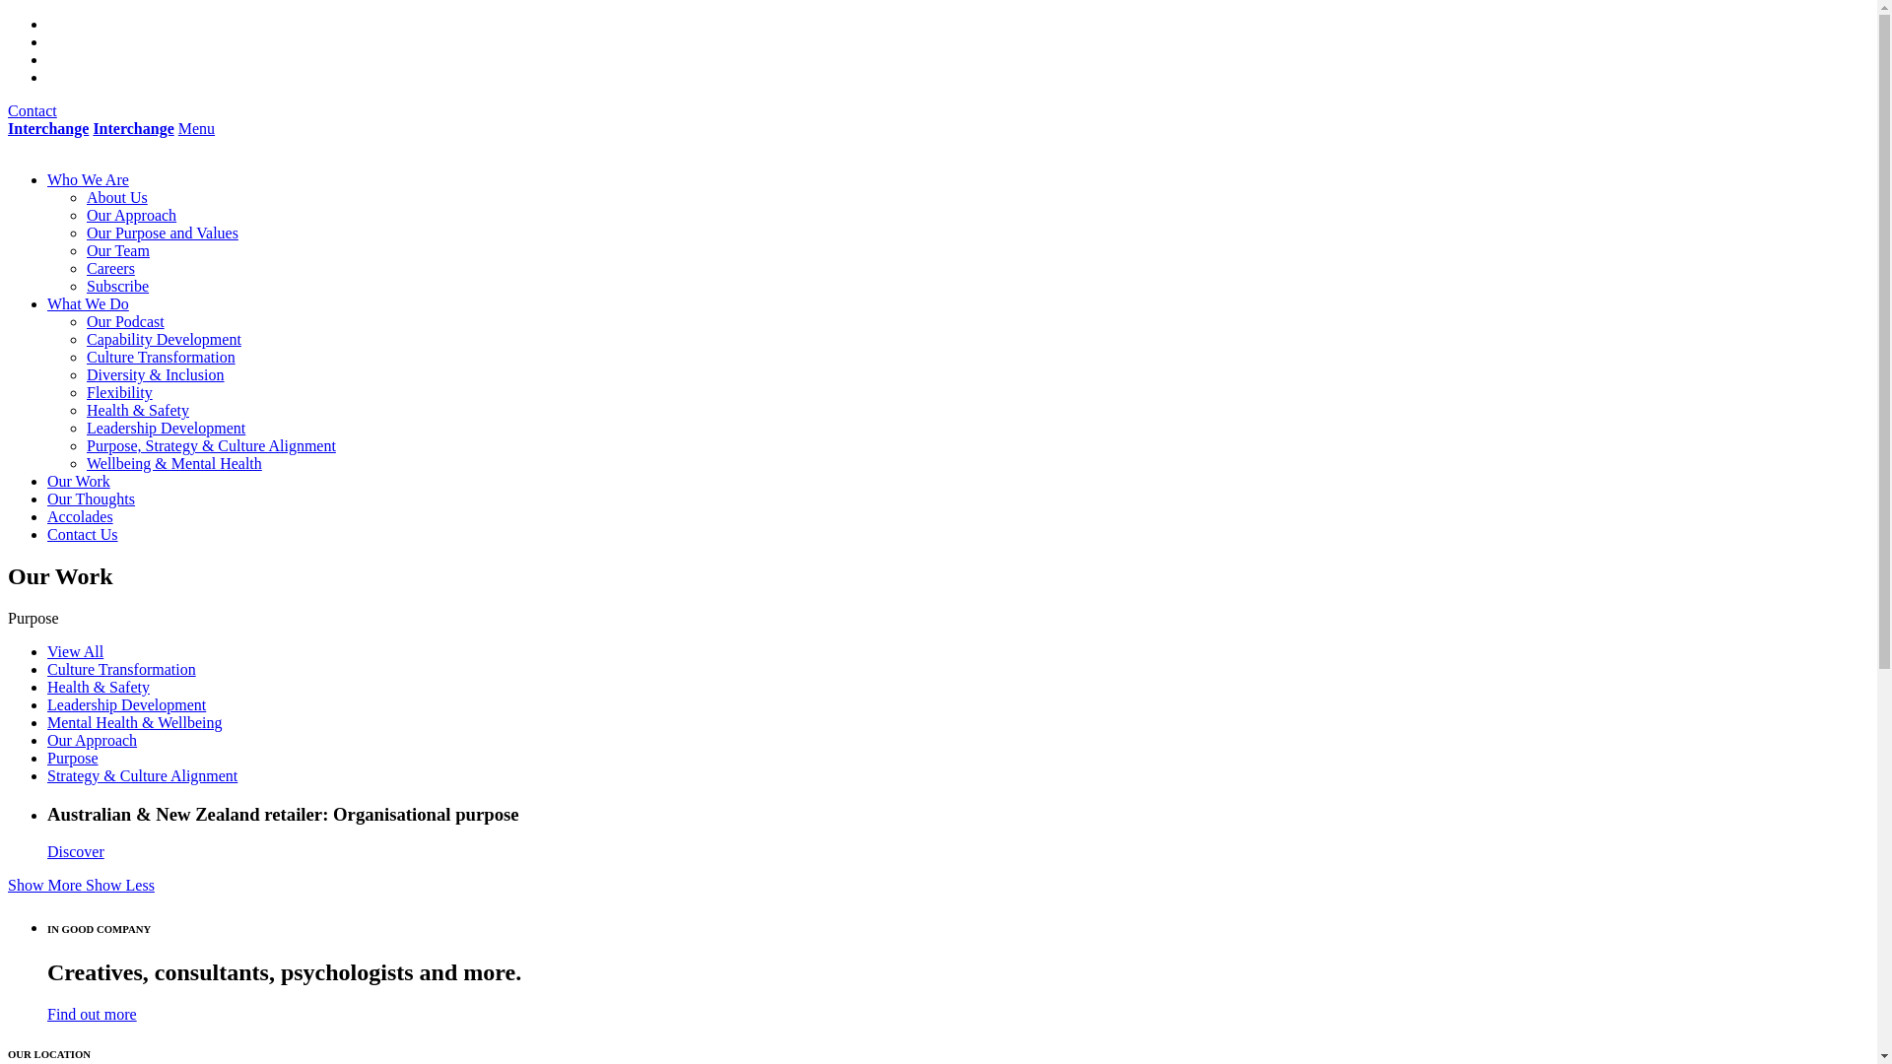  I want to click on Our Approach, so click(132, 215).